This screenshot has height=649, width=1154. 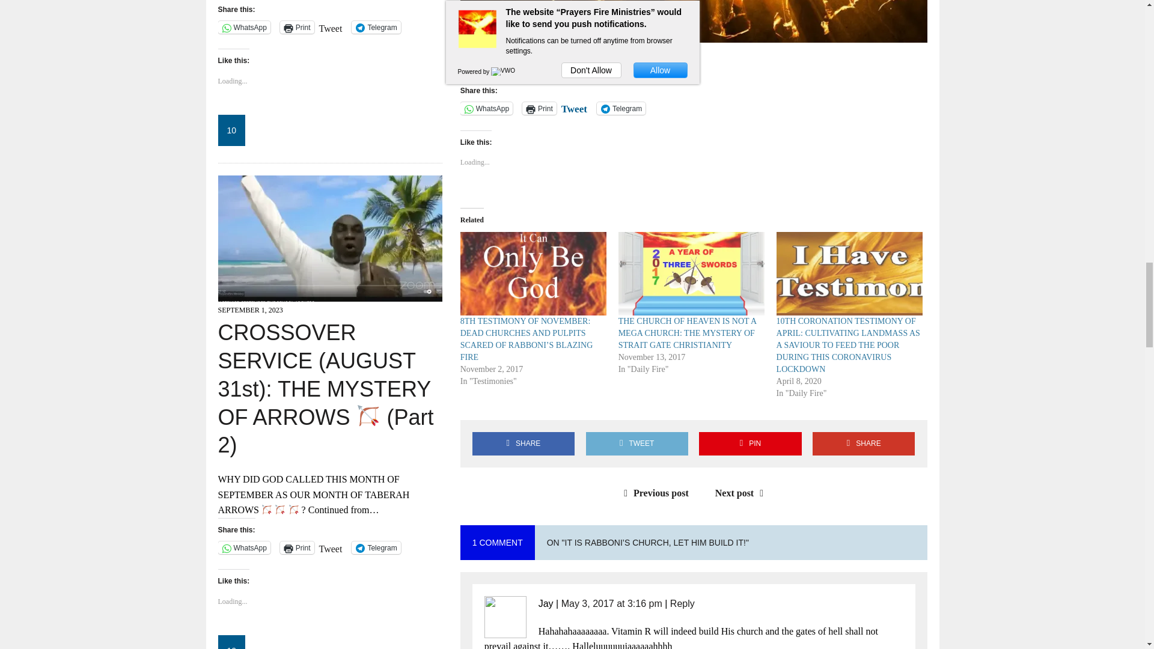 What do you see at coordinates (620, 108) in the screenshot?
I see `Telegram` at bounding box center [620, 108].